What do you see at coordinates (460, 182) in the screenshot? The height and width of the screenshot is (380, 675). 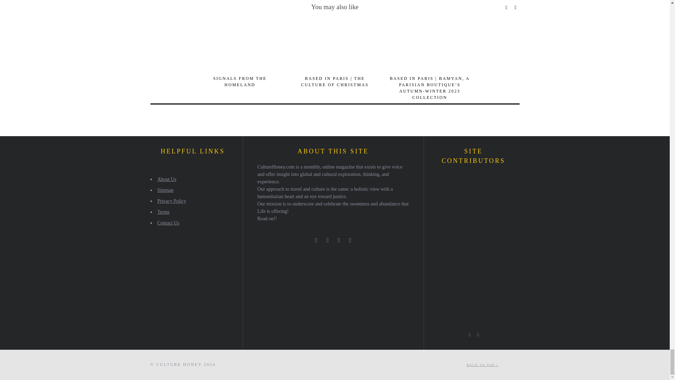 I see `Julie Clark` at bounding box center [460, 182].